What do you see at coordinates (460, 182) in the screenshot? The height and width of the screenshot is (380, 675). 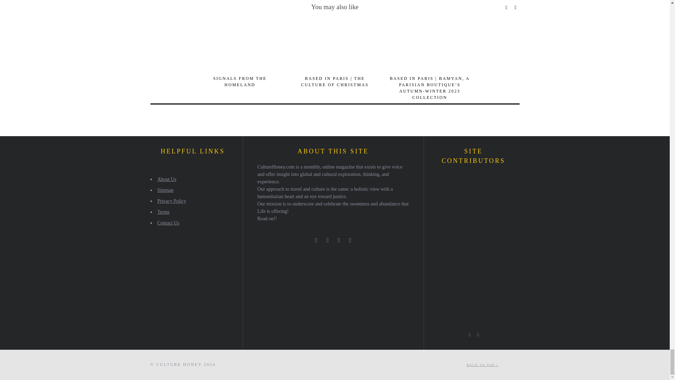 I see `Julie Clark` at bounding box center [460, 182].